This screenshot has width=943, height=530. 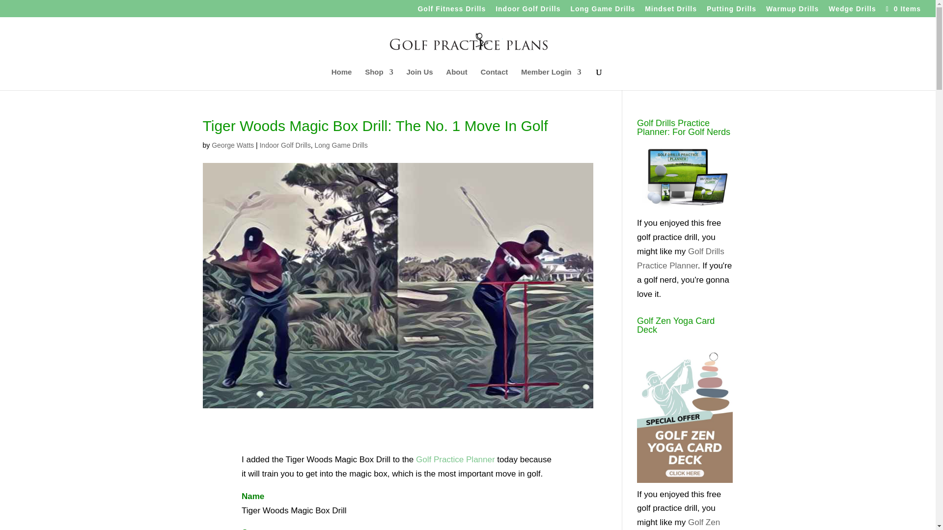 I want to click on Posts by George Watts, so click(x=232, y=145).